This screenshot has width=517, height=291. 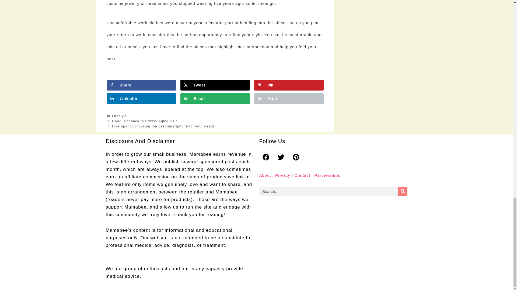 What do you see at coordinates (141, 98) in the screenshot?
I see `Share on LinkedIn` at bounding box center [141, 98].